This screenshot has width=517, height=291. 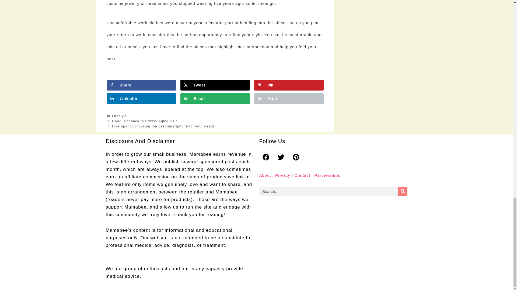 What do you see at coordinates (141, 98) in the screenshot?
I see `Share on LinkedIn` at bounding box center [141, 98].